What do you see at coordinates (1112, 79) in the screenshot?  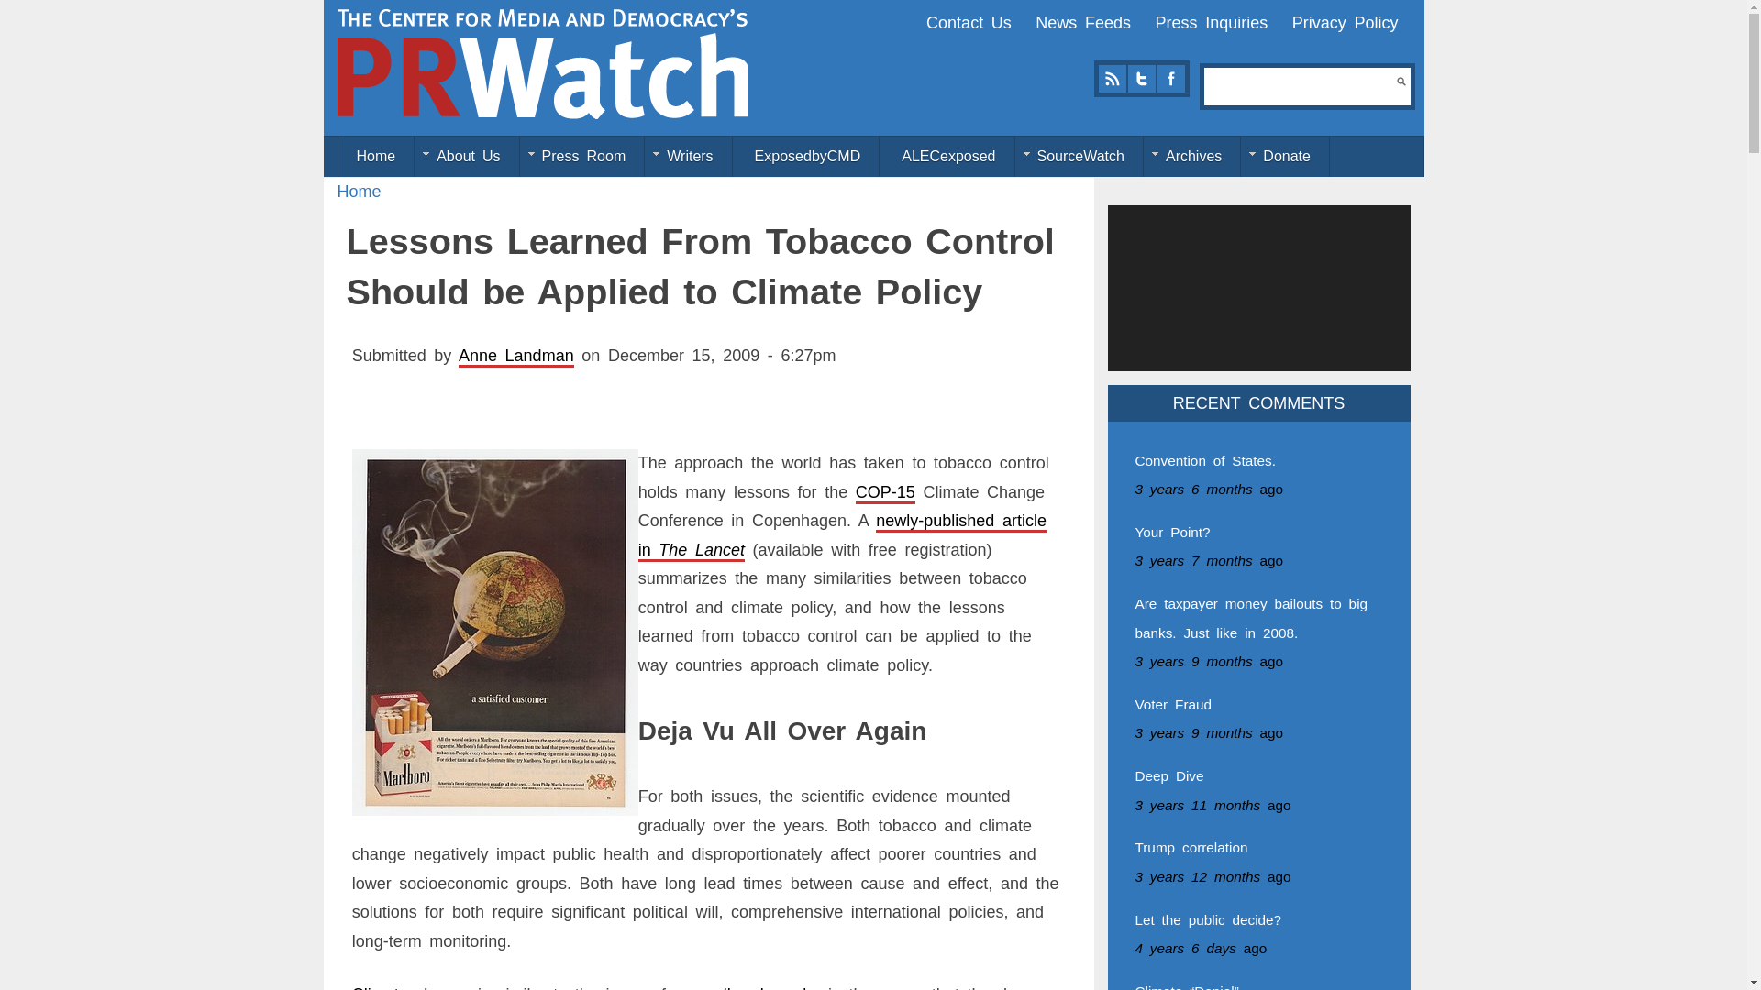 I see `RSS` at bounding box center [1112, 79].